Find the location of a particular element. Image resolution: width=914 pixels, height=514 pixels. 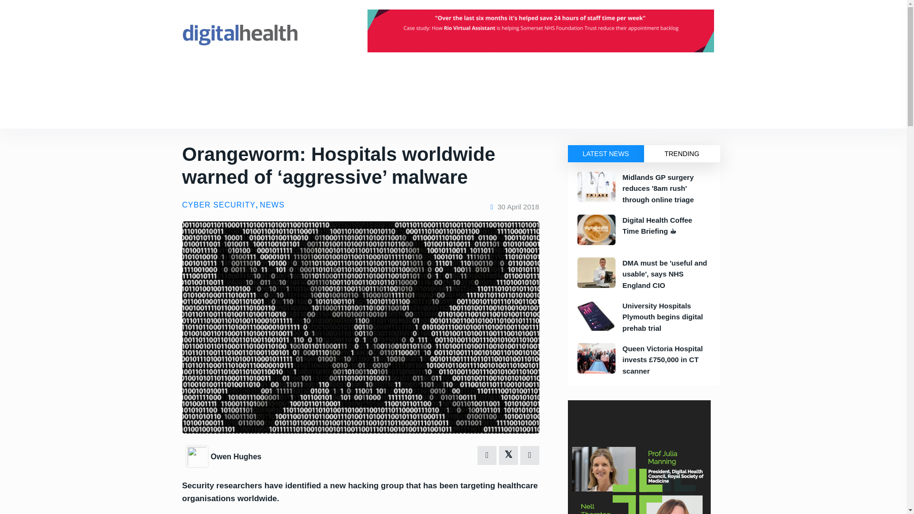

Topics is located at coordinates (191, 111).